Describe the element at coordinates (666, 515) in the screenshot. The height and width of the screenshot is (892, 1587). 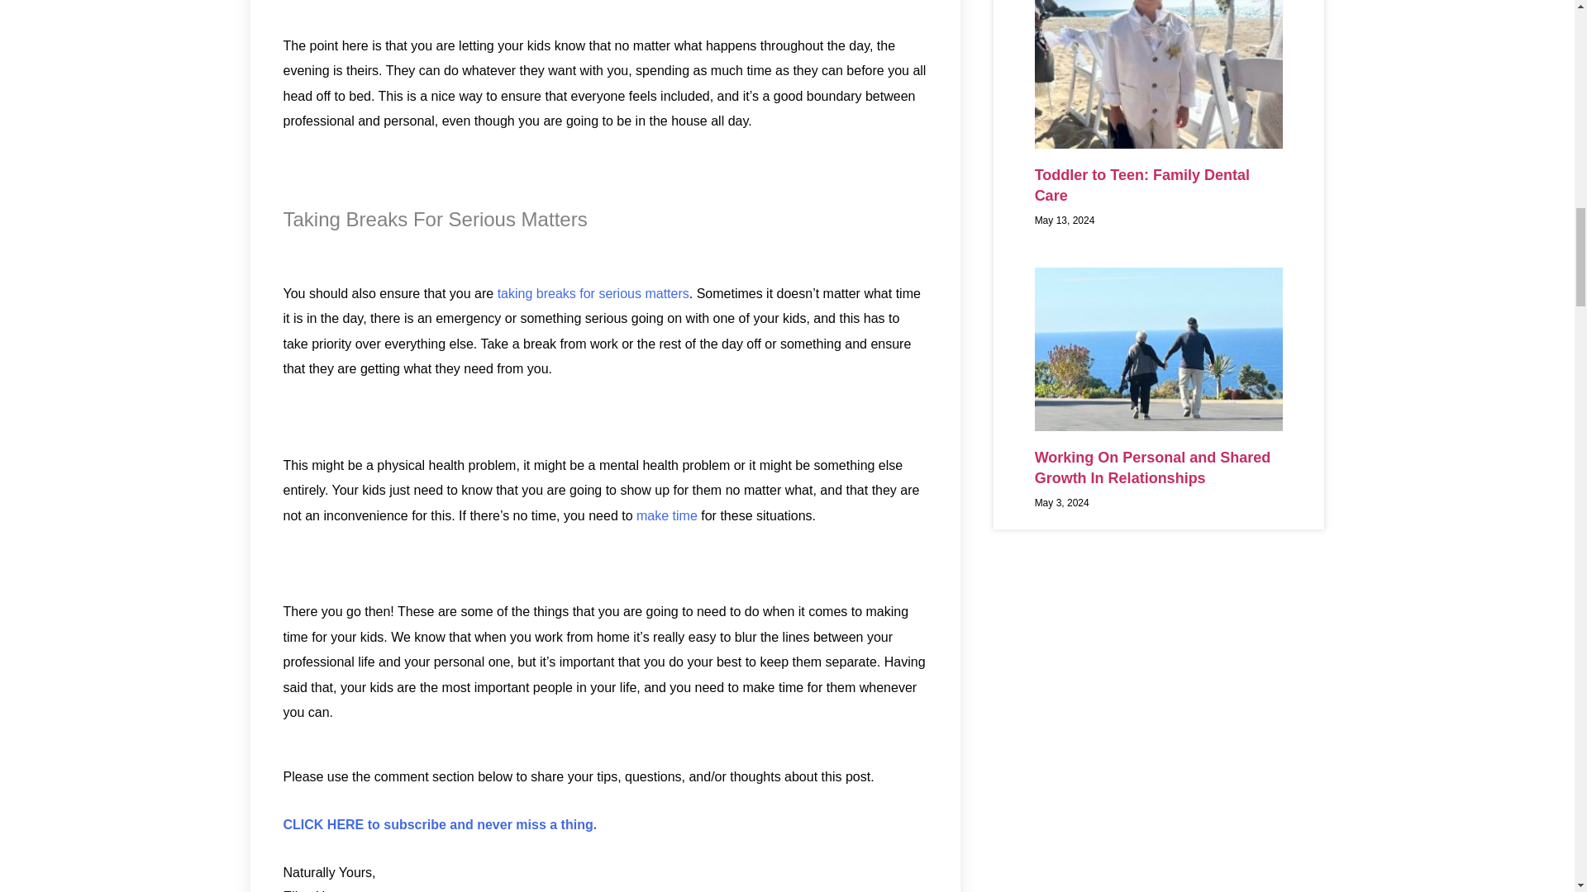
I see `make time` at that location.